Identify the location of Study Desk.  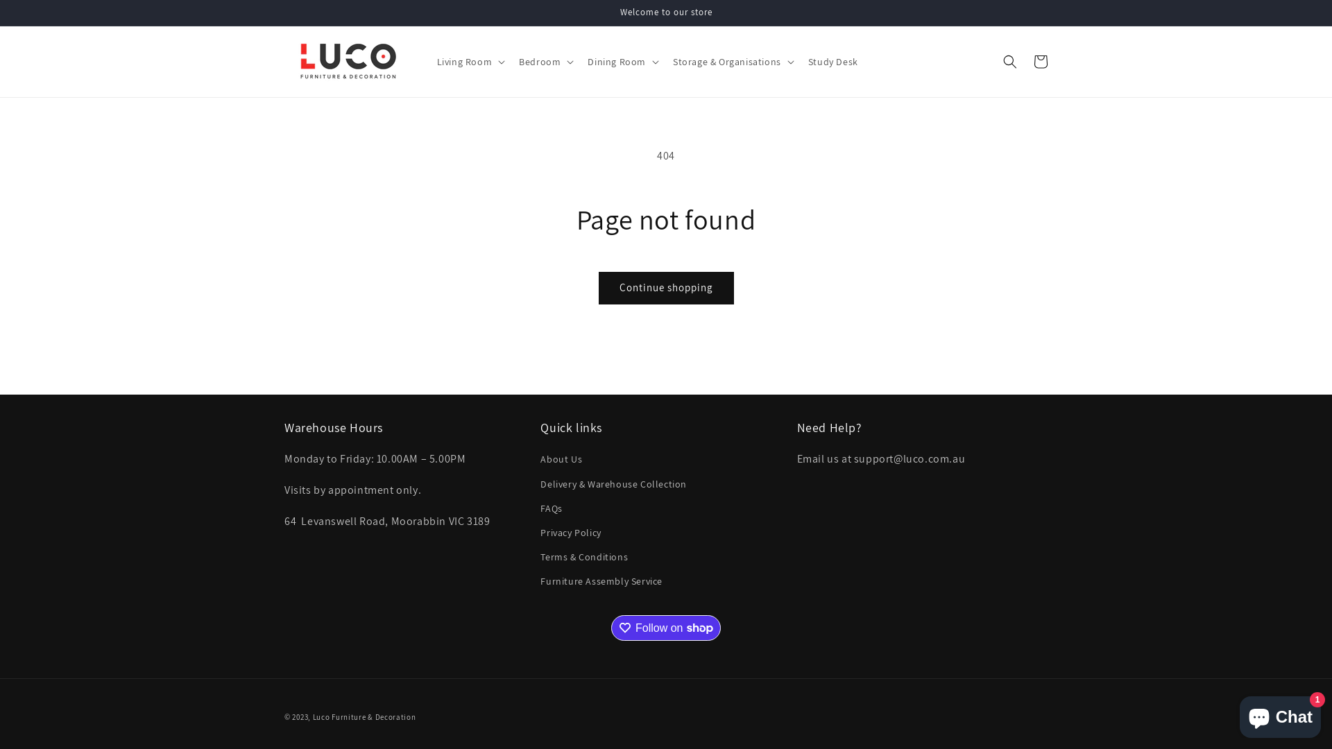
(833, 62).